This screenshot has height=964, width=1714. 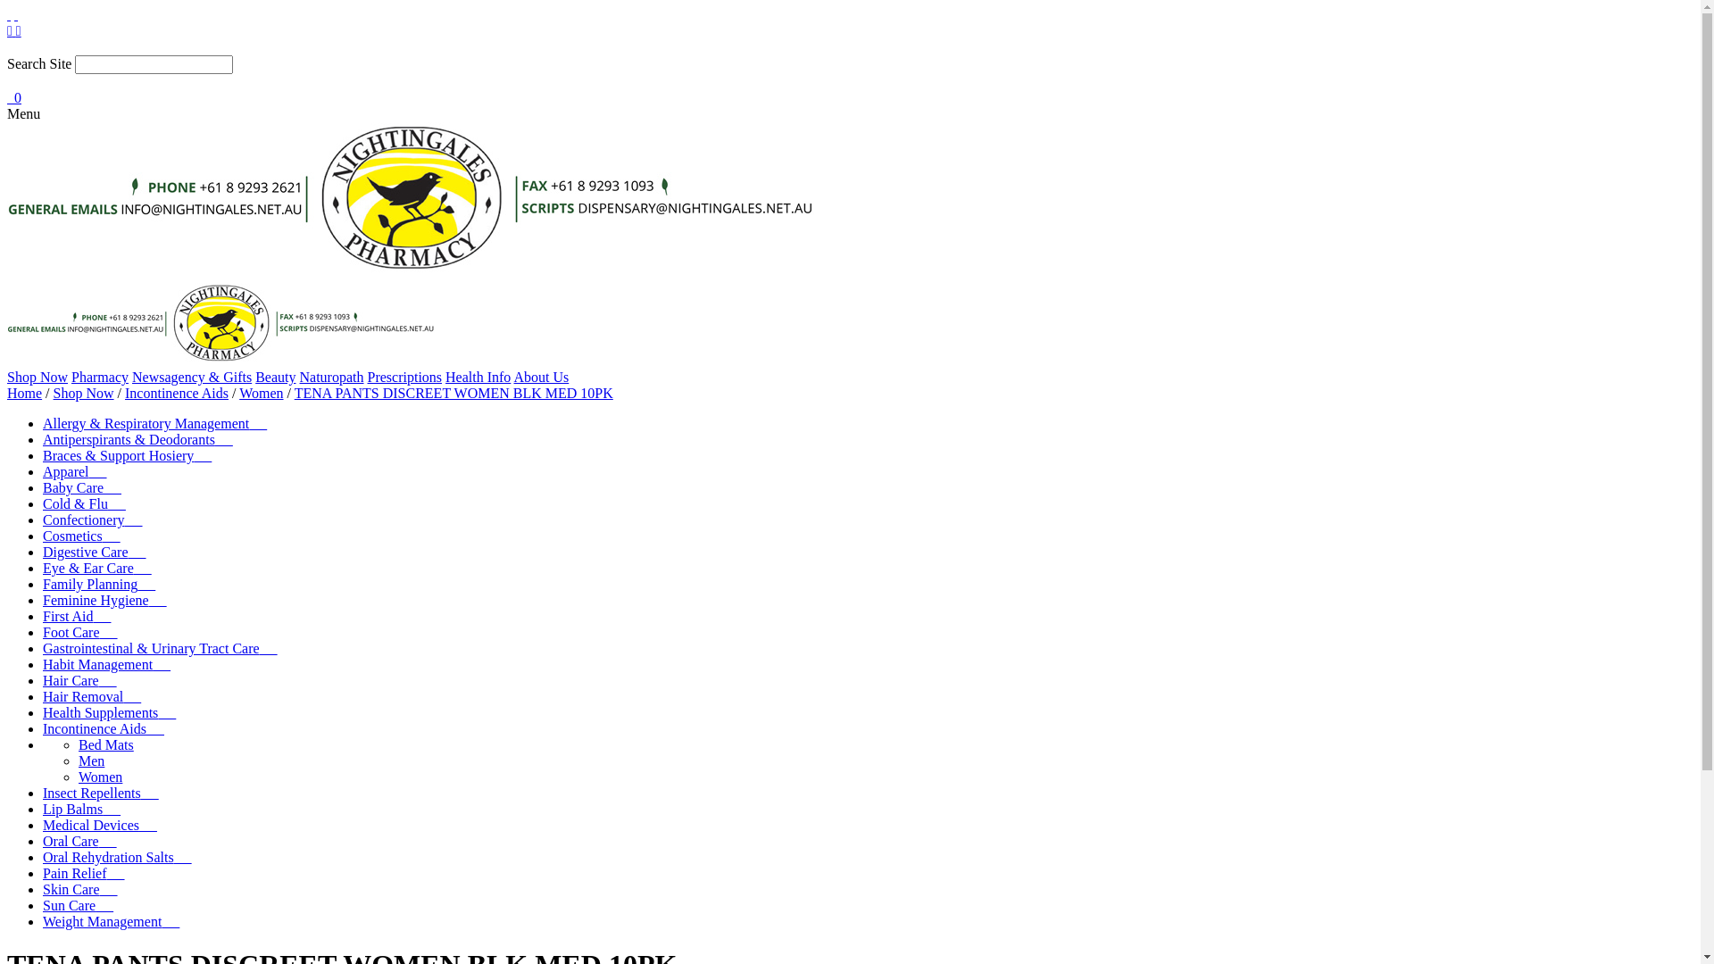 What do you see at coordinates (25, 393) in the screenshot?
I see `Home` at bounding box center [25, 393].